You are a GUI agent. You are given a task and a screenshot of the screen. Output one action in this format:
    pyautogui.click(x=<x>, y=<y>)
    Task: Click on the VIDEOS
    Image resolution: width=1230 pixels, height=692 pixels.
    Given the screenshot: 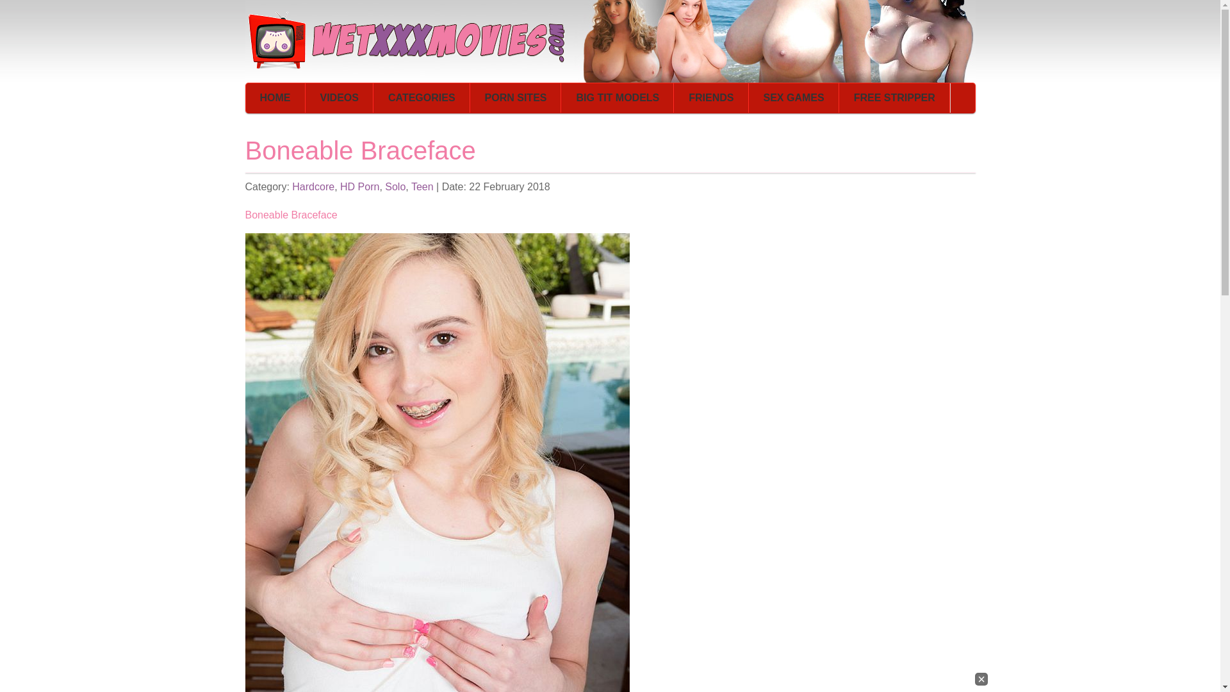 What is the action you would take?
    pyautogui.click(x=340, y=97)
    